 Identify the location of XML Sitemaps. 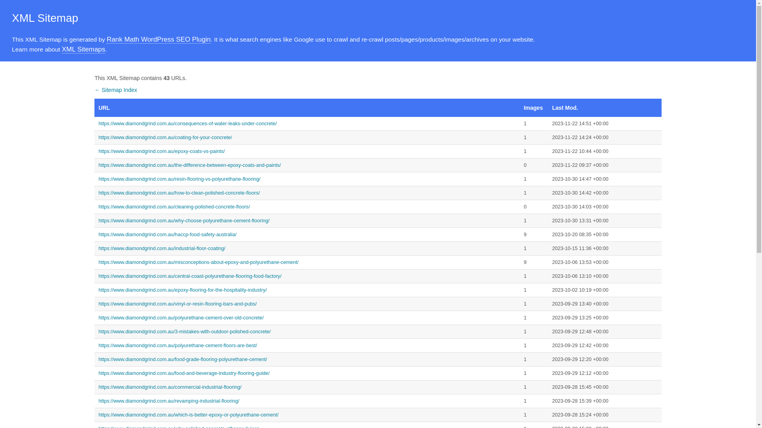
(83, 50).